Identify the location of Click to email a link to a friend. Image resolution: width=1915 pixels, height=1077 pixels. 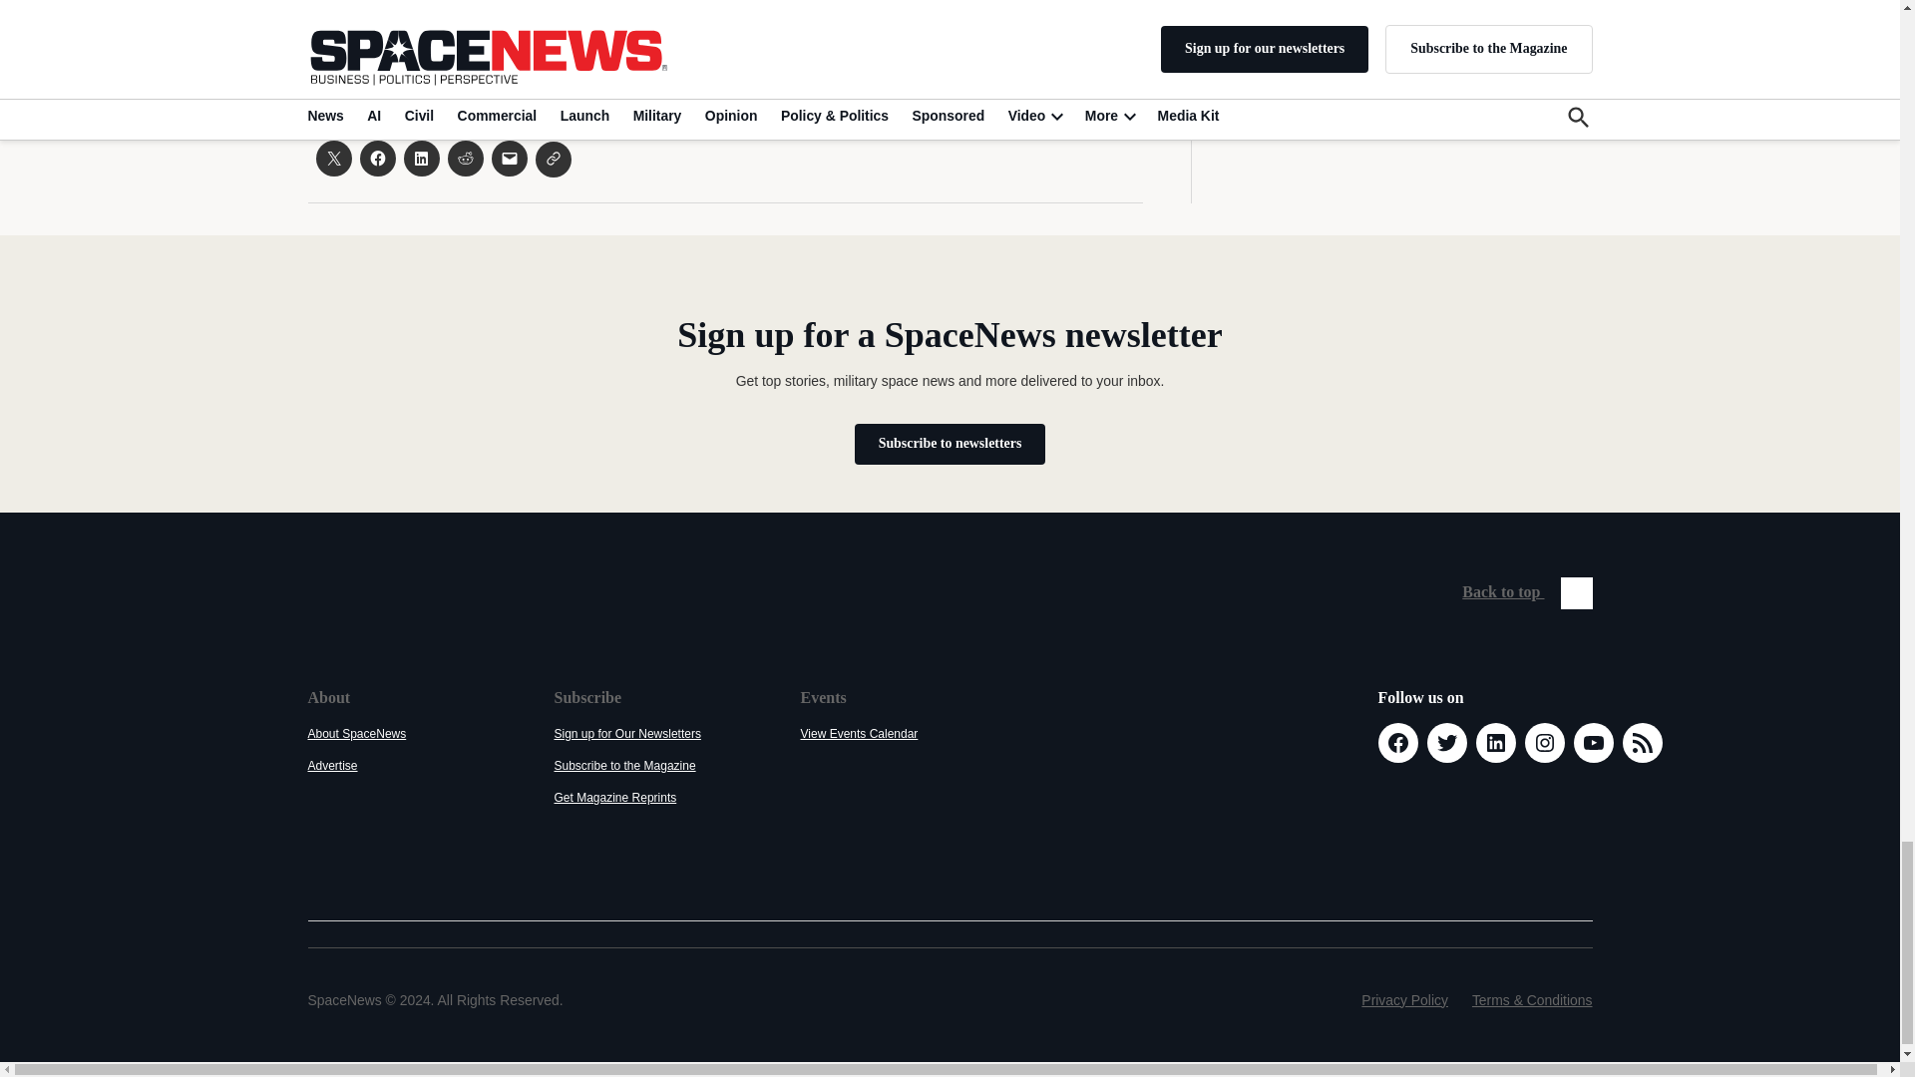
(509, 159).